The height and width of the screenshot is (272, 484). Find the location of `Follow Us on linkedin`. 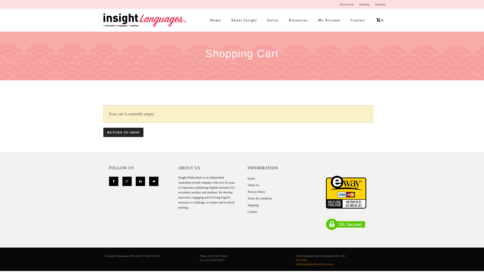

Follow Us on linkedin is located at coordinates (140, 181).